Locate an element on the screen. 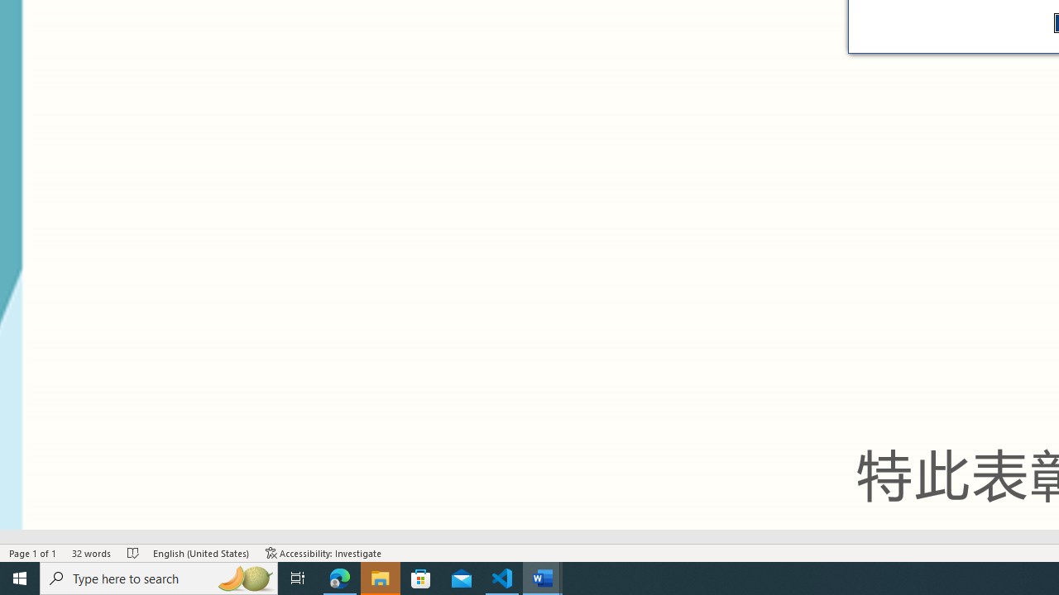 The image size is (1059, 595). Word - 2 running windows is located at coordinates (543, 578).